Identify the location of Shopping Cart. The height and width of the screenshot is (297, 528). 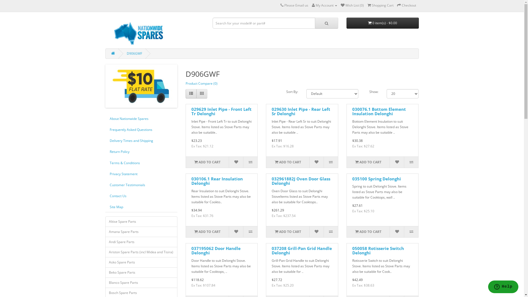
(381, 5).